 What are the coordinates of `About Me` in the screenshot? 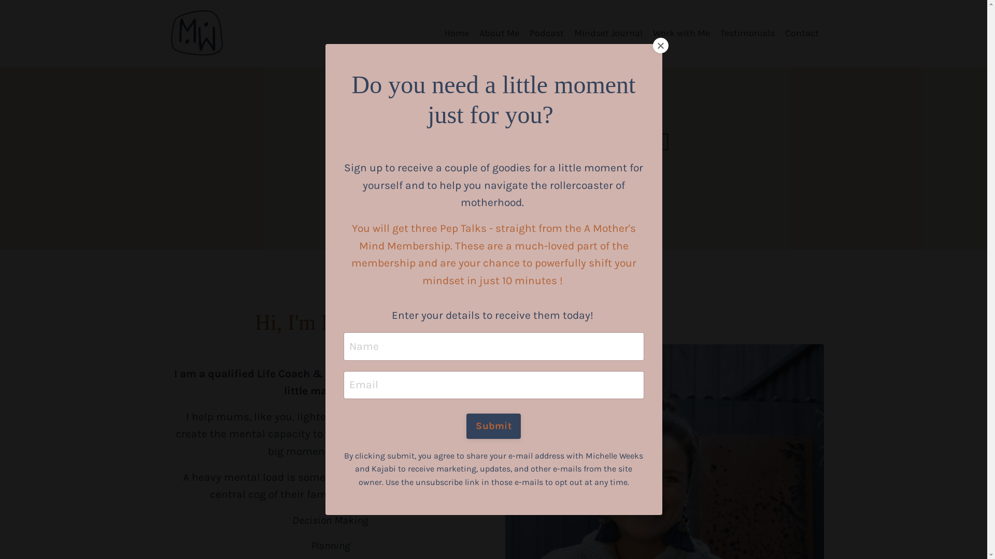 It's located at (500, 33).